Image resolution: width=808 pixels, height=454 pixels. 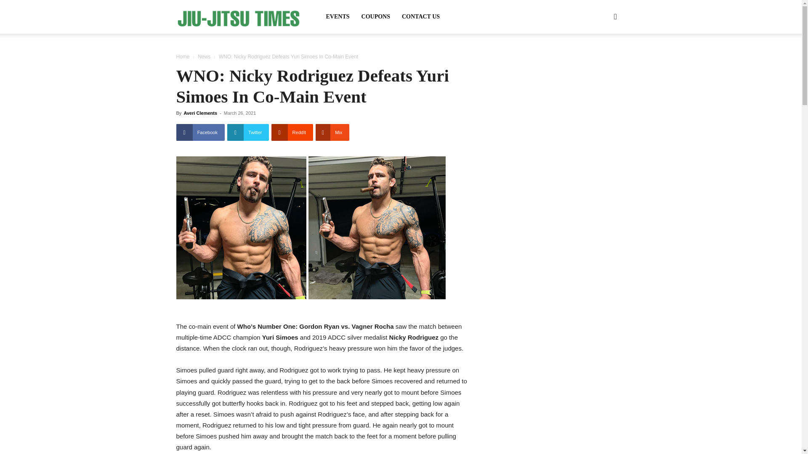 I want to click on Mix, so click(x=332, y=132).